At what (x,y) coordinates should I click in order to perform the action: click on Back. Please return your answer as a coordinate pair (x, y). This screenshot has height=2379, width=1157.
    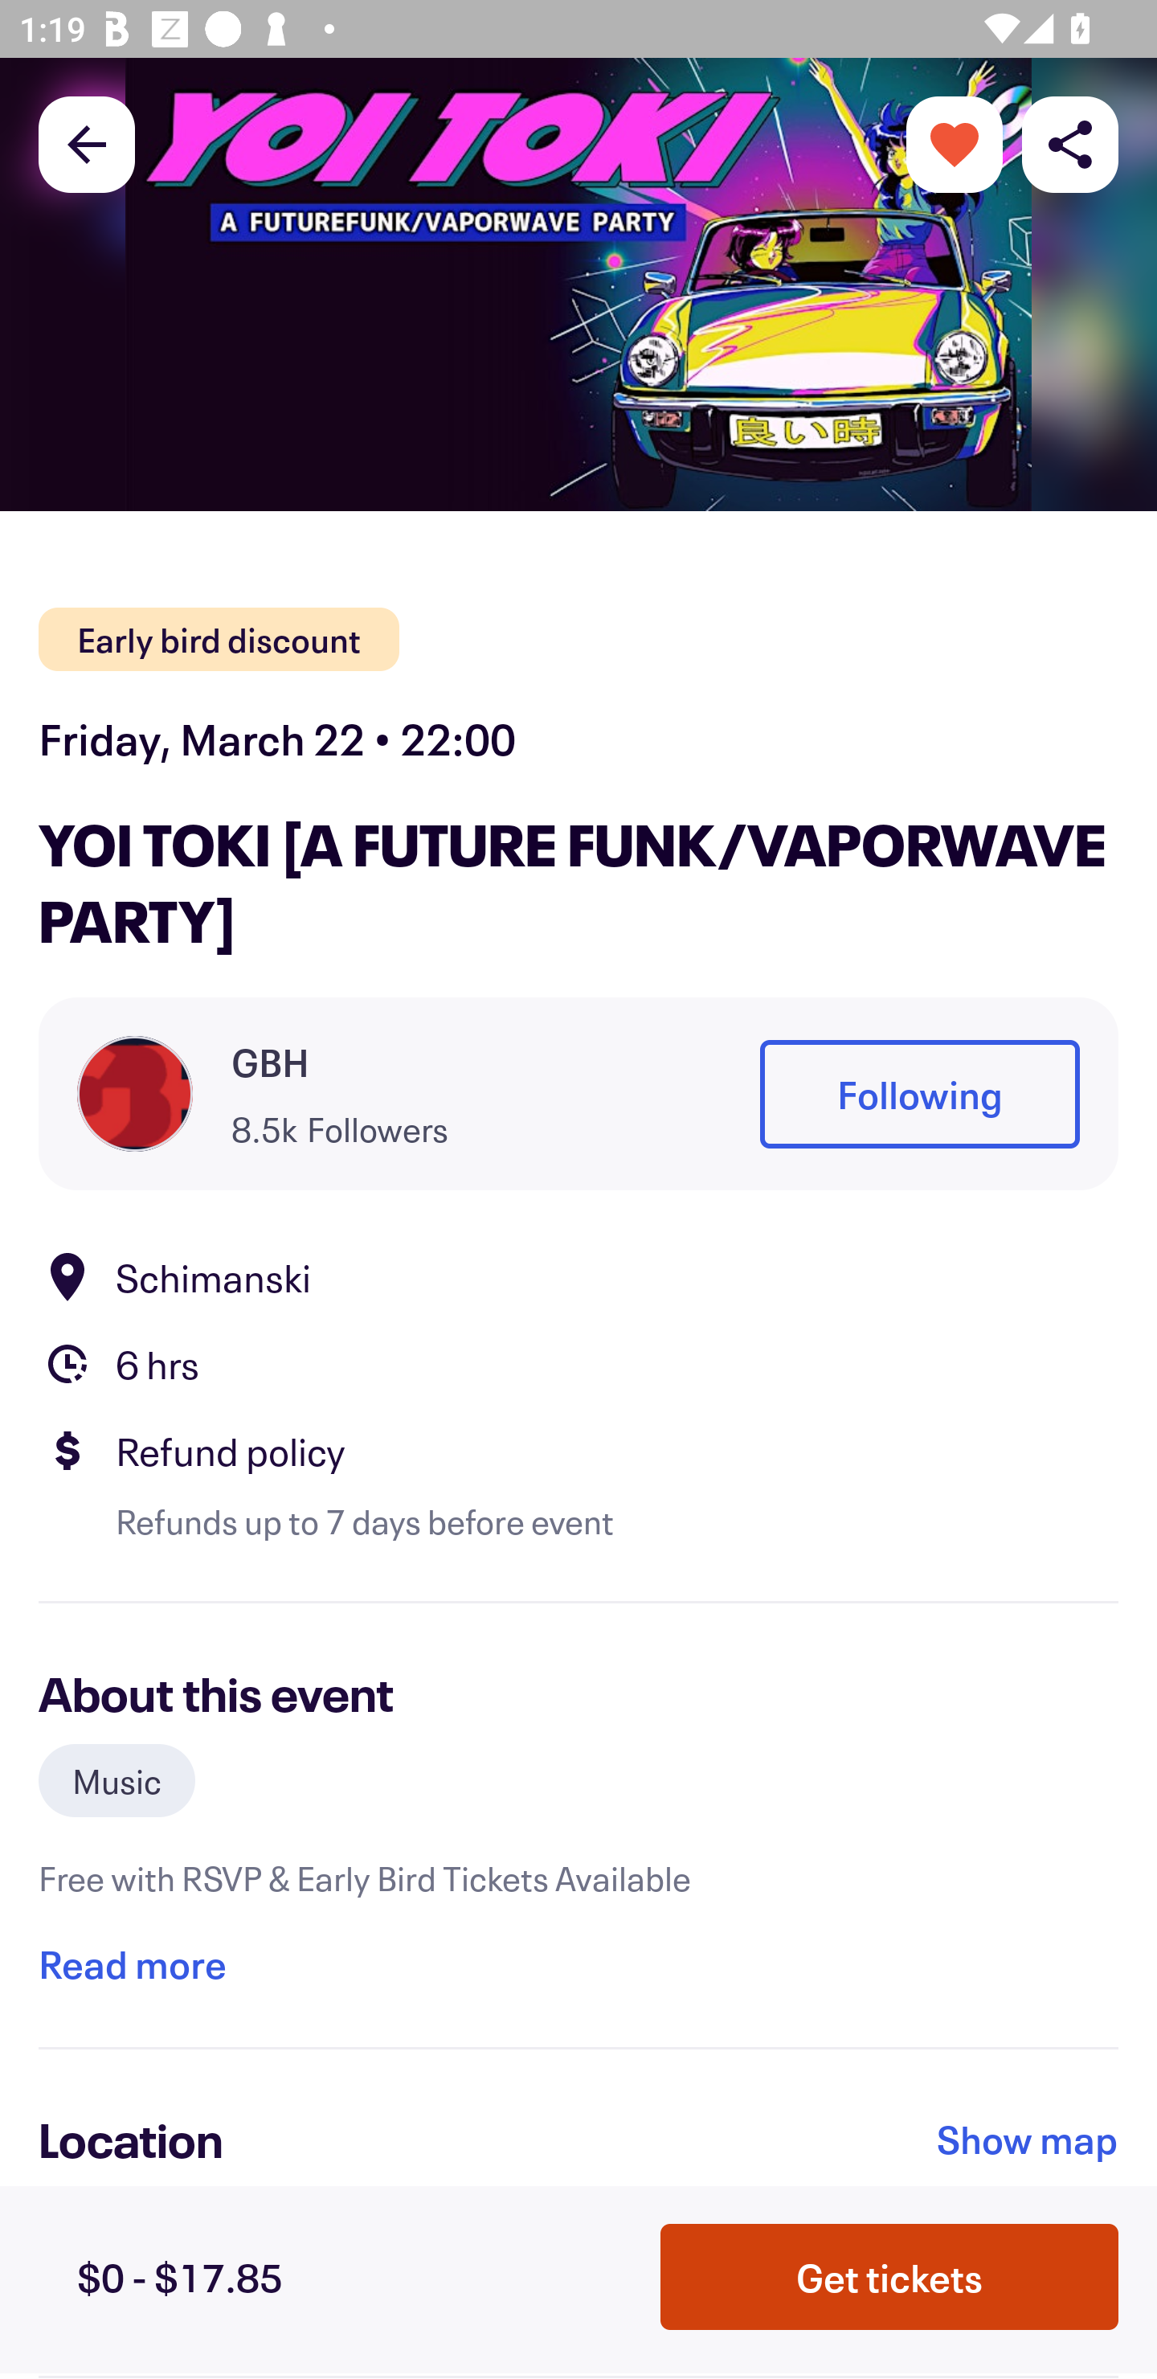
    Looking at the image, I should click on (87, 143).